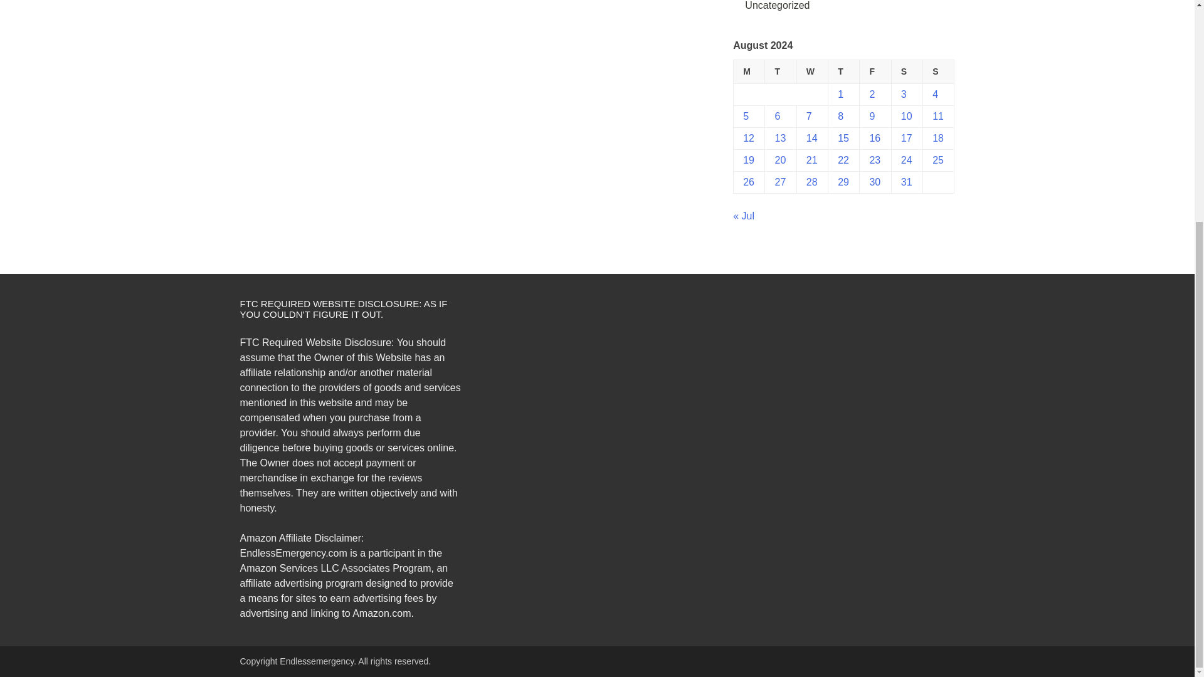 Image resolution: width=1204 pixels, height=677 pixels. What do you see at coordinates (843, 71) in the screenshot?
I see `Thursday` at bounding box center [843, 71].